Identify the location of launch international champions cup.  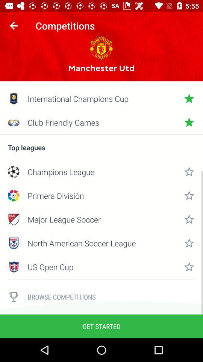
(101, 98).